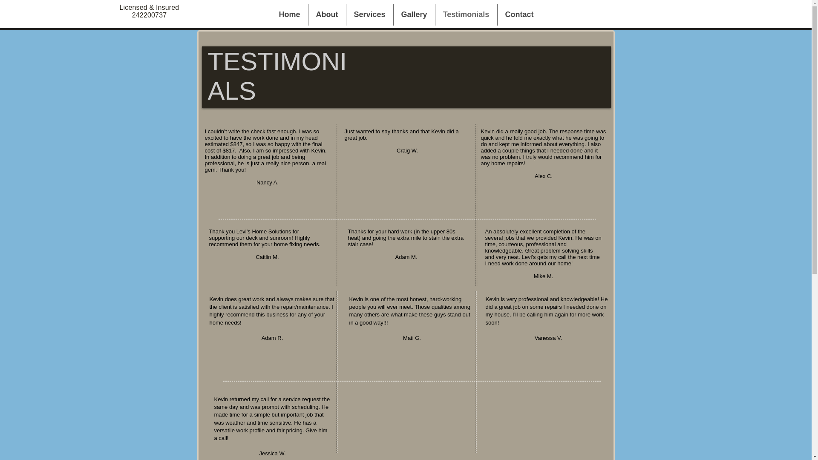  What do you see at coordinates (289, 14) in the screenshot?
I see `Home` at bounding box center [289, 14].